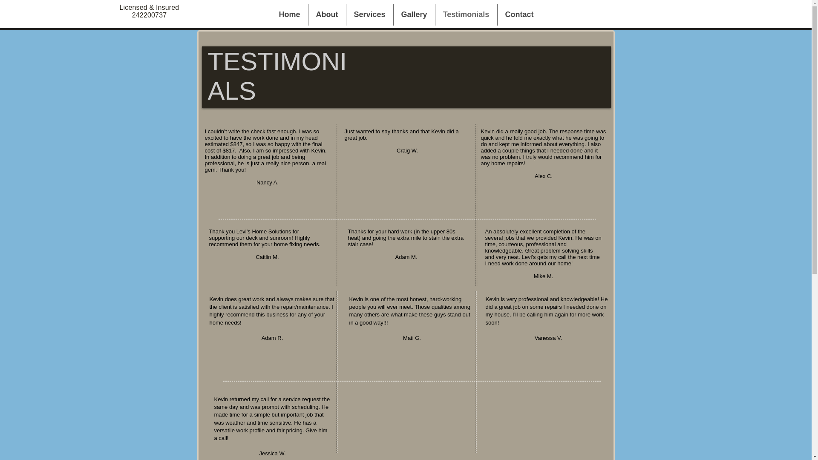  What do you see at coordinates (289, 14) in the screenshot?
I see `Home` at bounding box center [289, 14].